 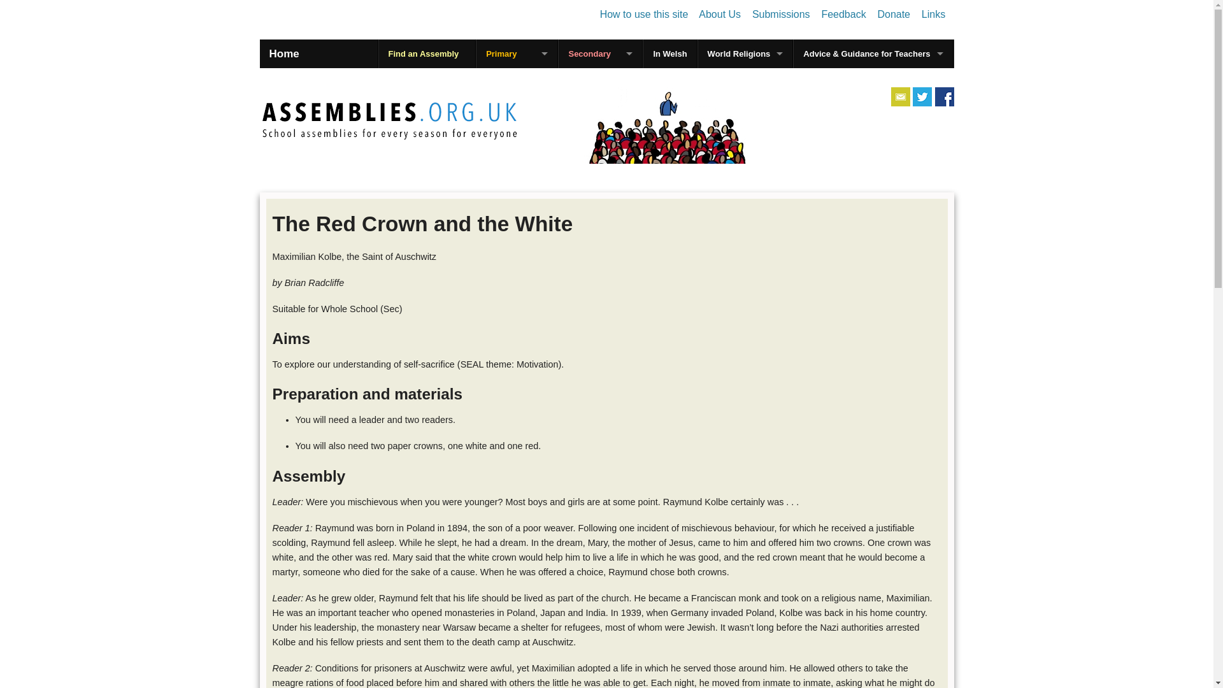 I want to click on Feedback, so click(x=843, y=14).